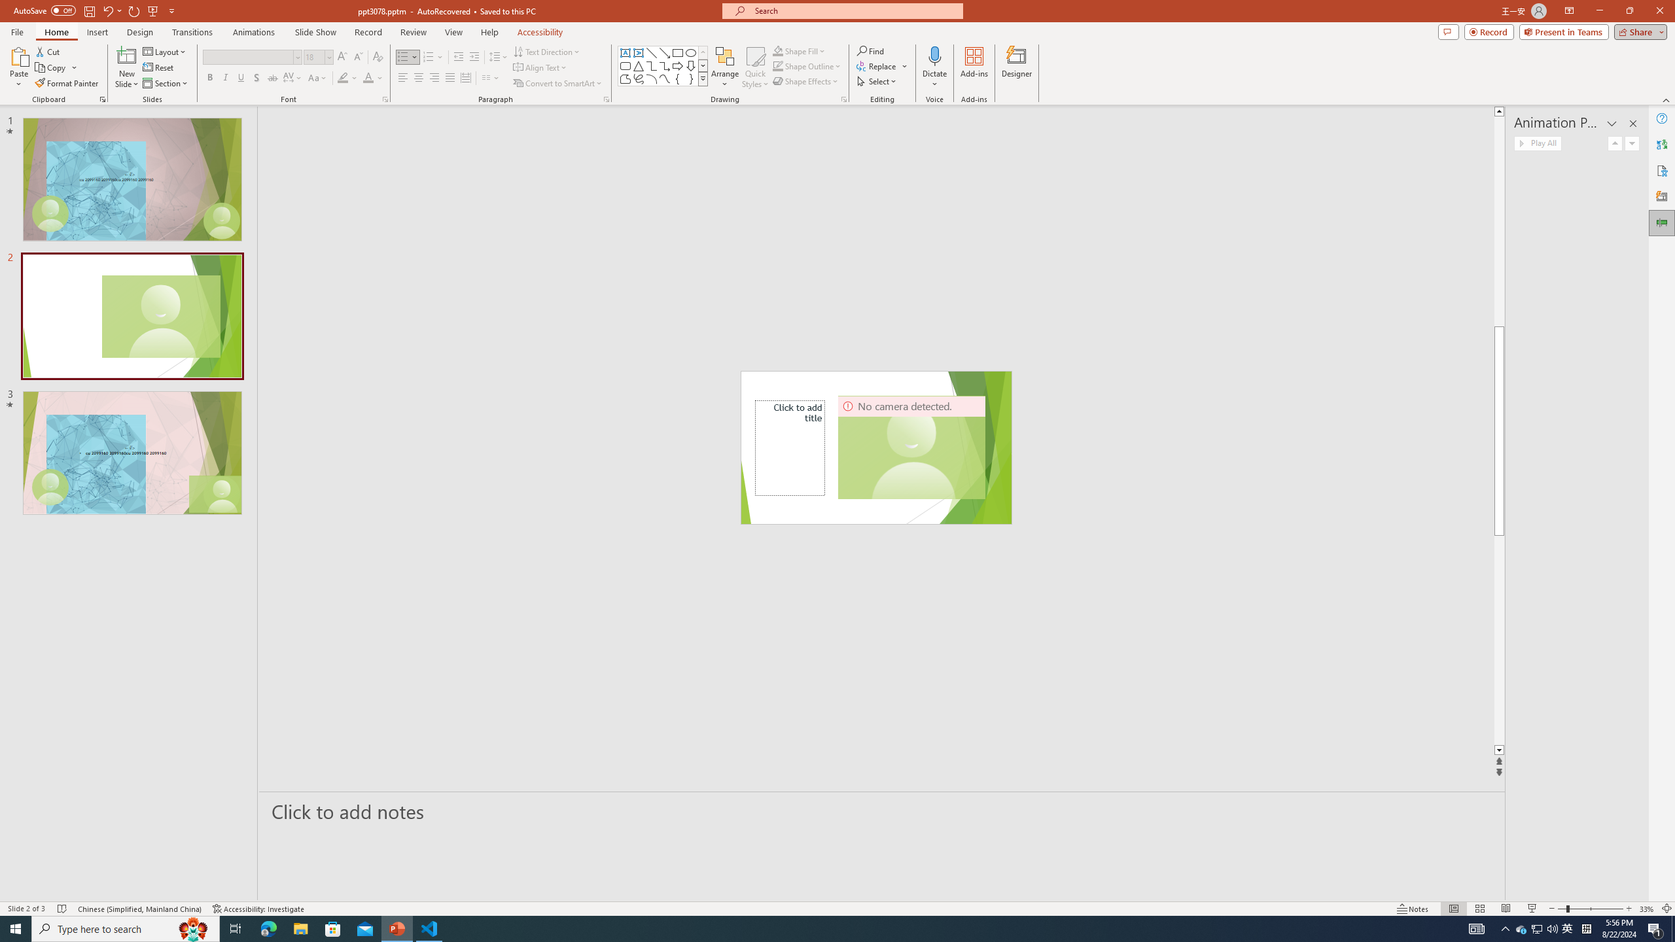 The width and height of the screenshot is (1675, 942). I want to click on Font, so click(247, 56).